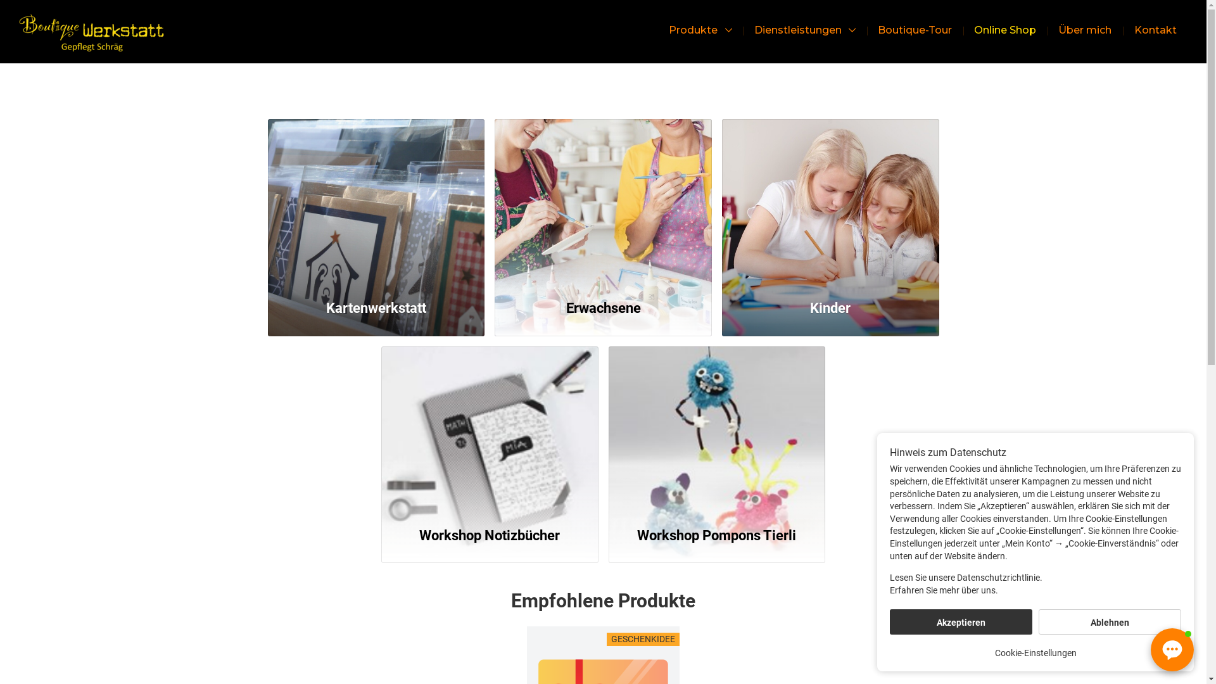 The image size is (1216, 684). What do you see at coordinates (376, 310) in the screenshot?
I see `Kartenwerkstatt` at bounding box center [376, 310].